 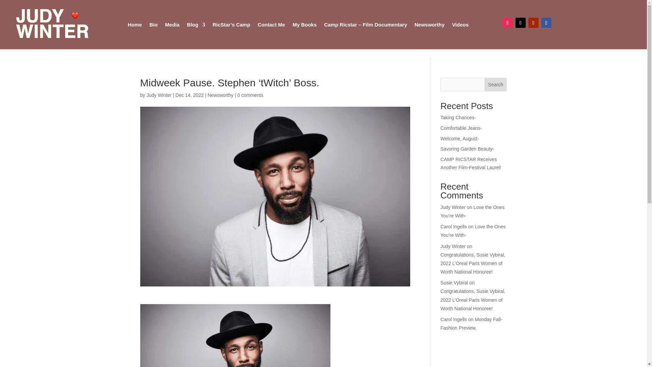 What do you see at coordinates (153, 24) in the screenshot?
I see `Bio` at bounding box center [153, 24].